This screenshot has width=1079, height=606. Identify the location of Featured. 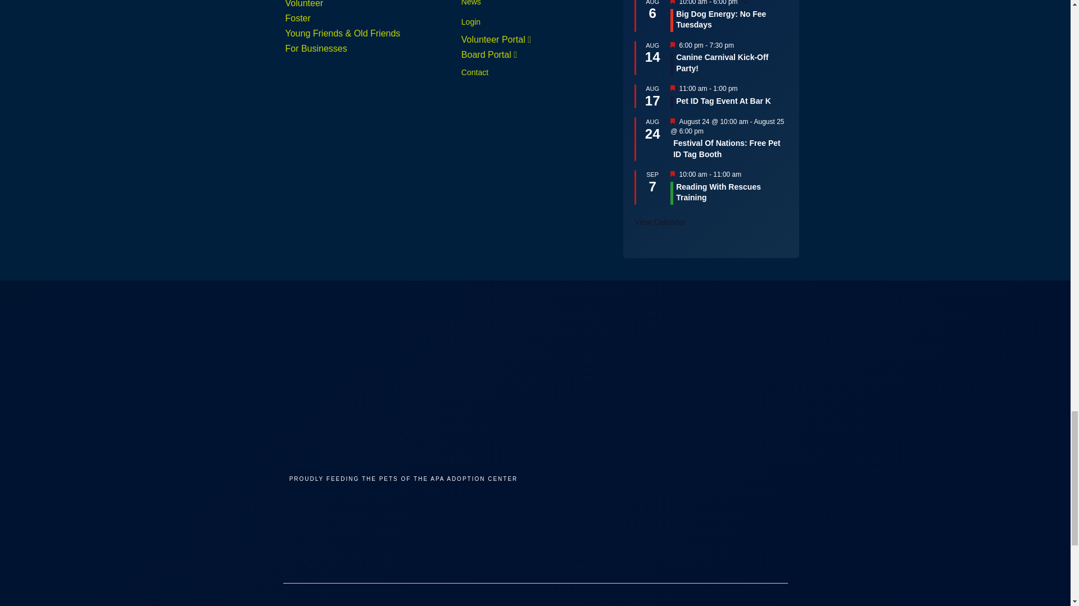
(672, 89).